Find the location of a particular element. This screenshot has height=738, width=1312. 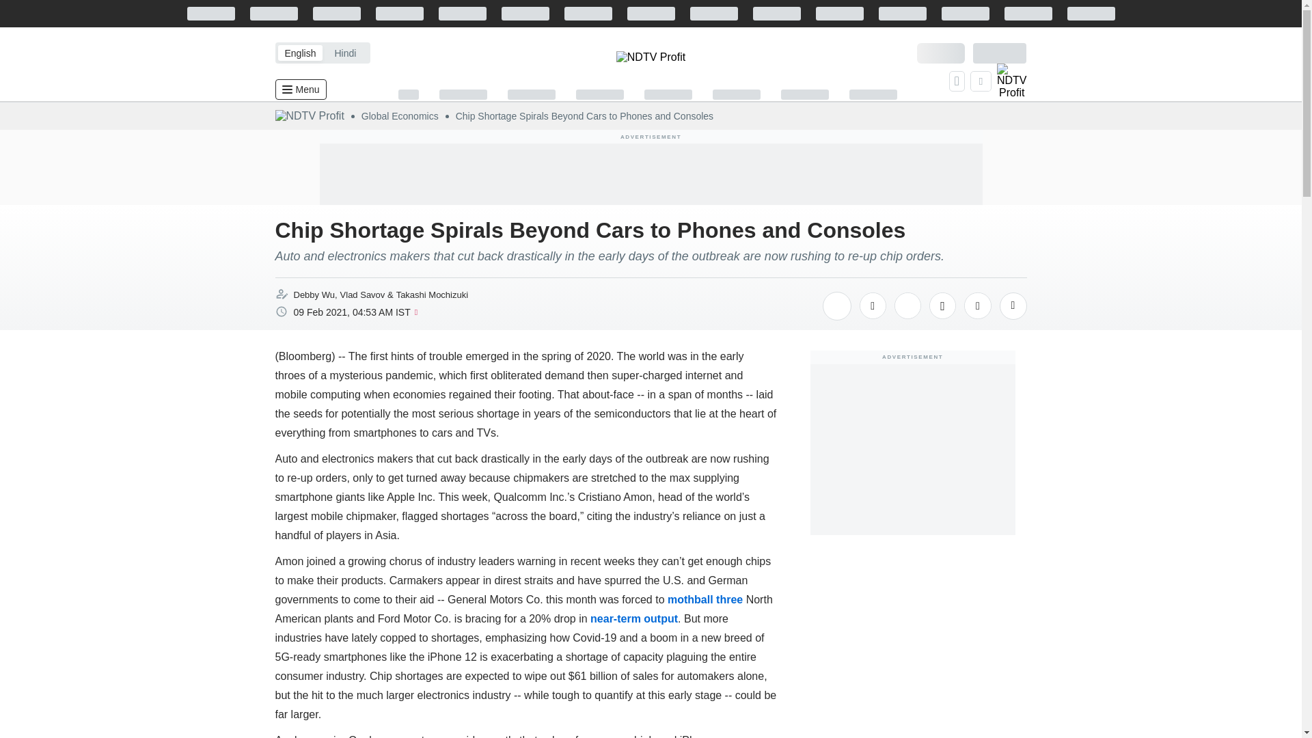

Menu is located at coordinates (299, 89).